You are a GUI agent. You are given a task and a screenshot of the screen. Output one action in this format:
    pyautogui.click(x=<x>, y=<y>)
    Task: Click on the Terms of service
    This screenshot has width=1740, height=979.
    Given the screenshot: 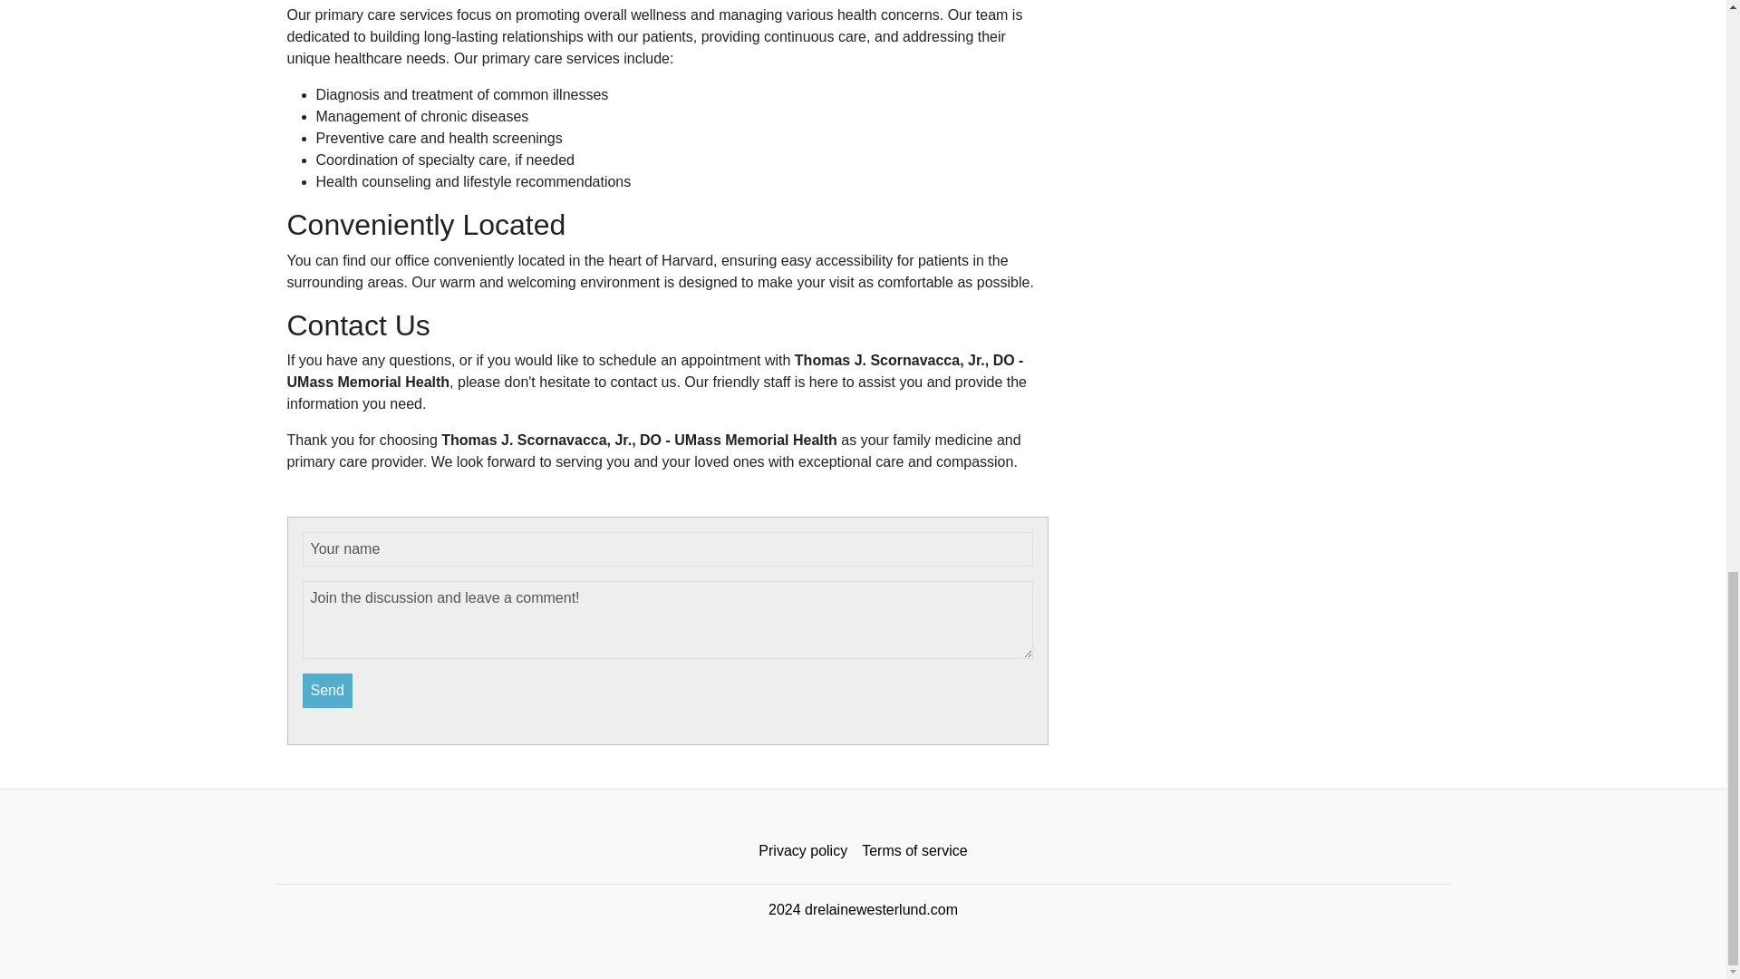 What is the action you would take?
    pyautogui.click(x=913, y=851)
    